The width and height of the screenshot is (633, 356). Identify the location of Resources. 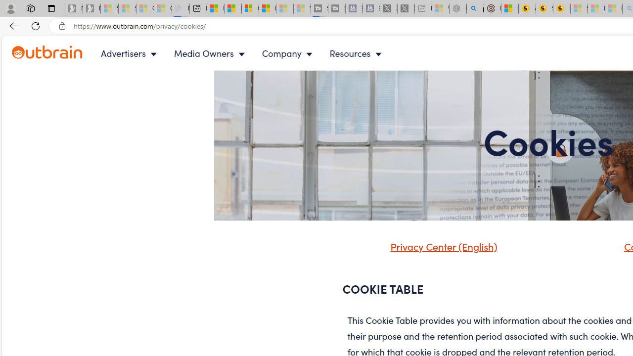
(358, 53).